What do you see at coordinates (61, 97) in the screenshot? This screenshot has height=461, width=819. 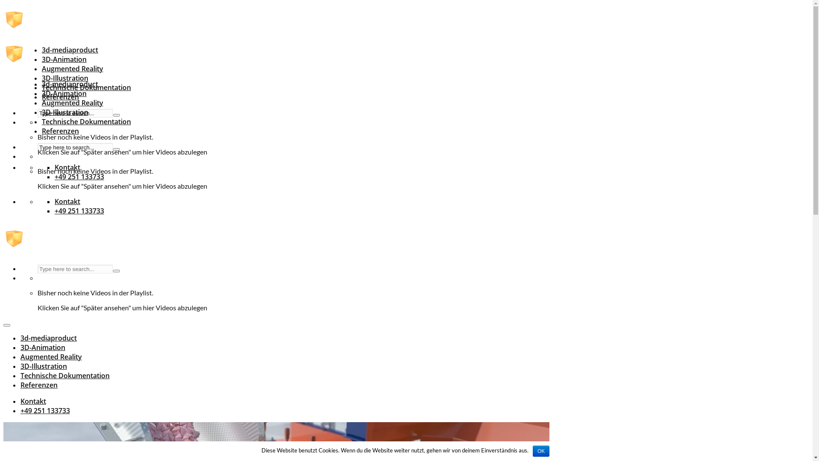 I see `Referenzen` at bounding box center [61, 97].